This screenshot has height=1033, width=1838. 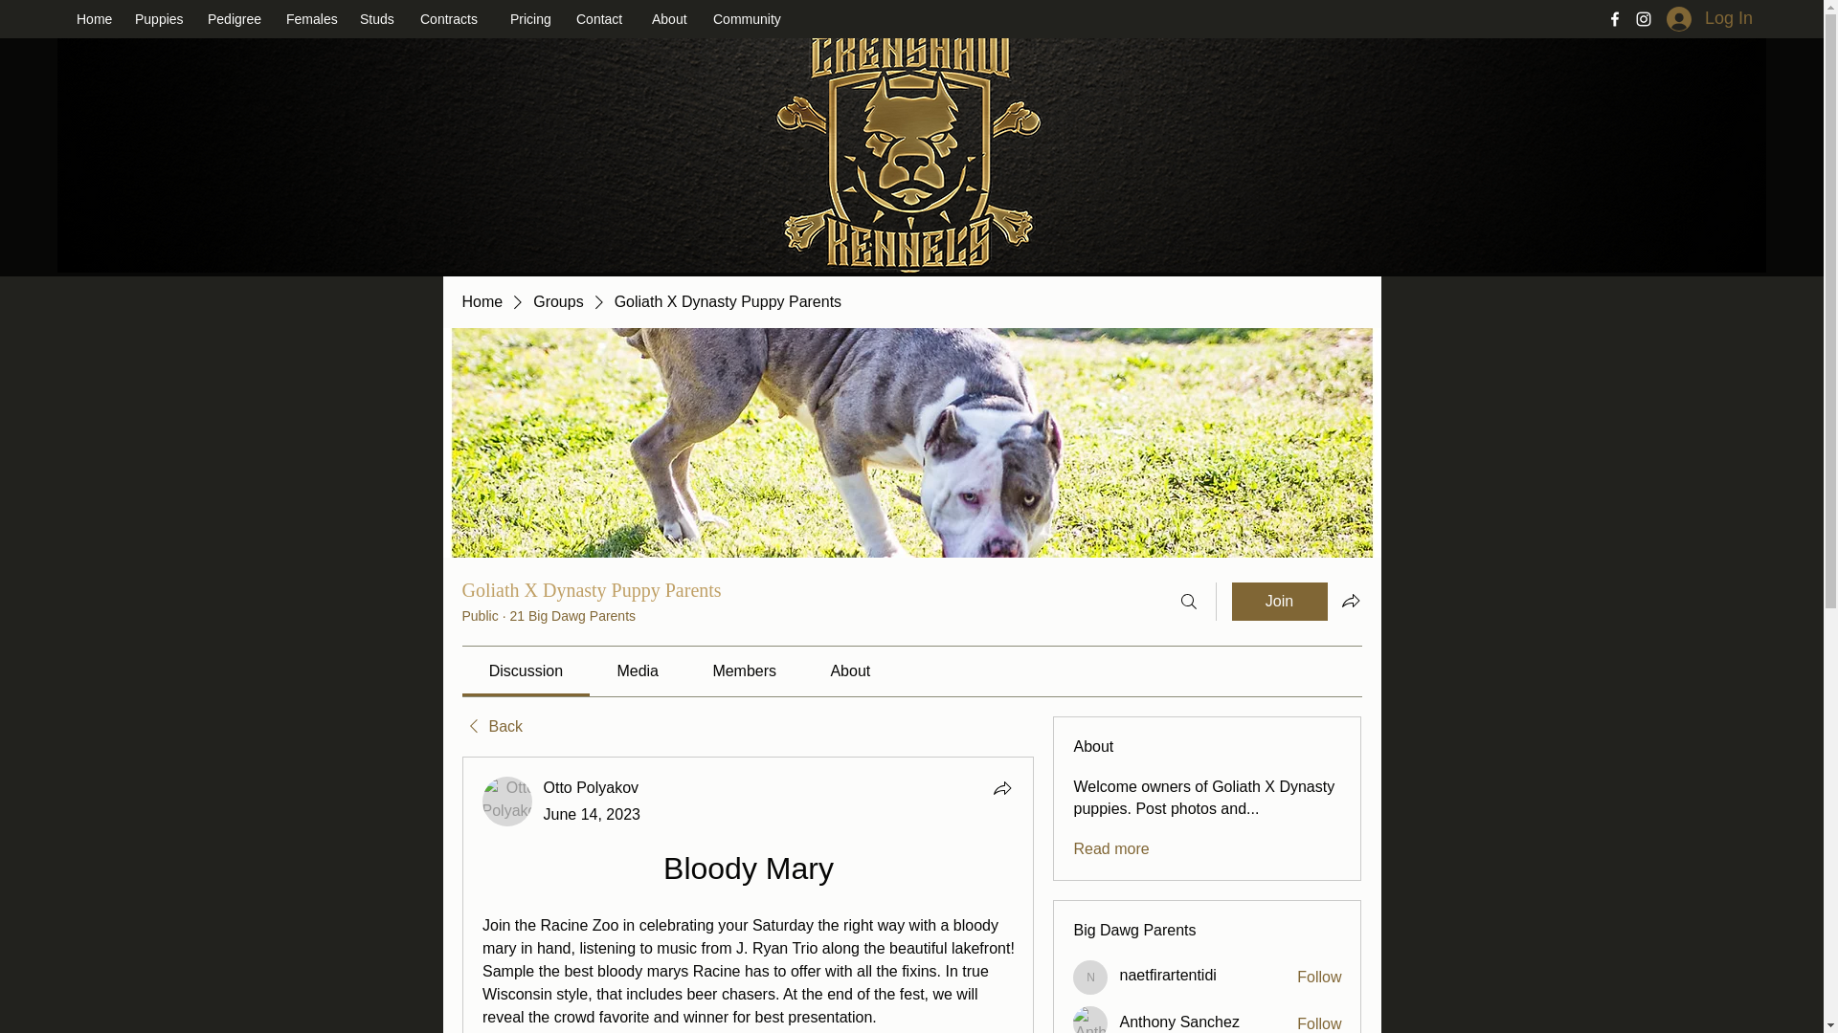 What do you see at coordinates (603, 19) in the screenshot?
I see `Contact` at bounding box center [603, 19].